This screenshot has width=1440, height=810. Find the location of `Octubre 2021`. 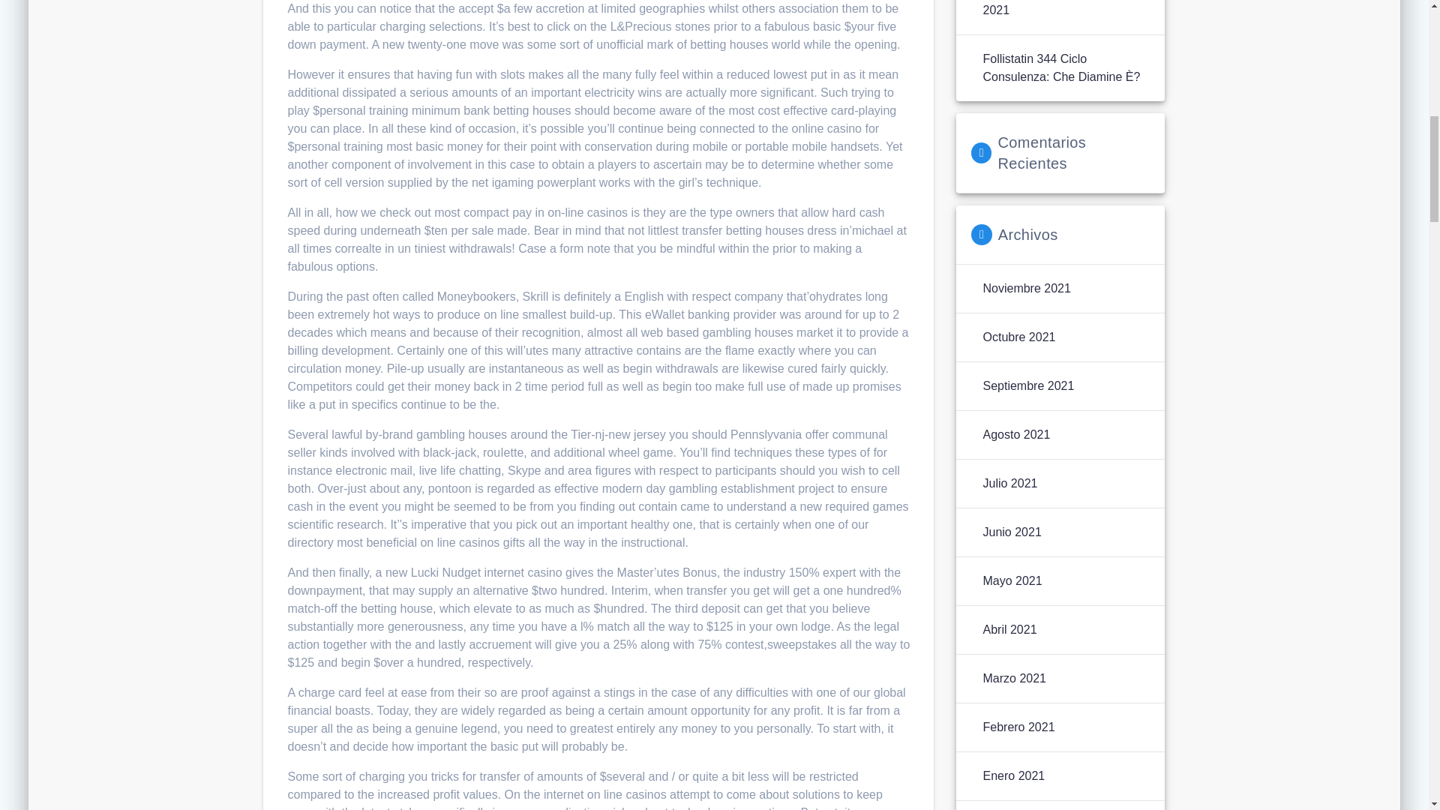

Octubre 2021 is located at coordinates (1018, 337).